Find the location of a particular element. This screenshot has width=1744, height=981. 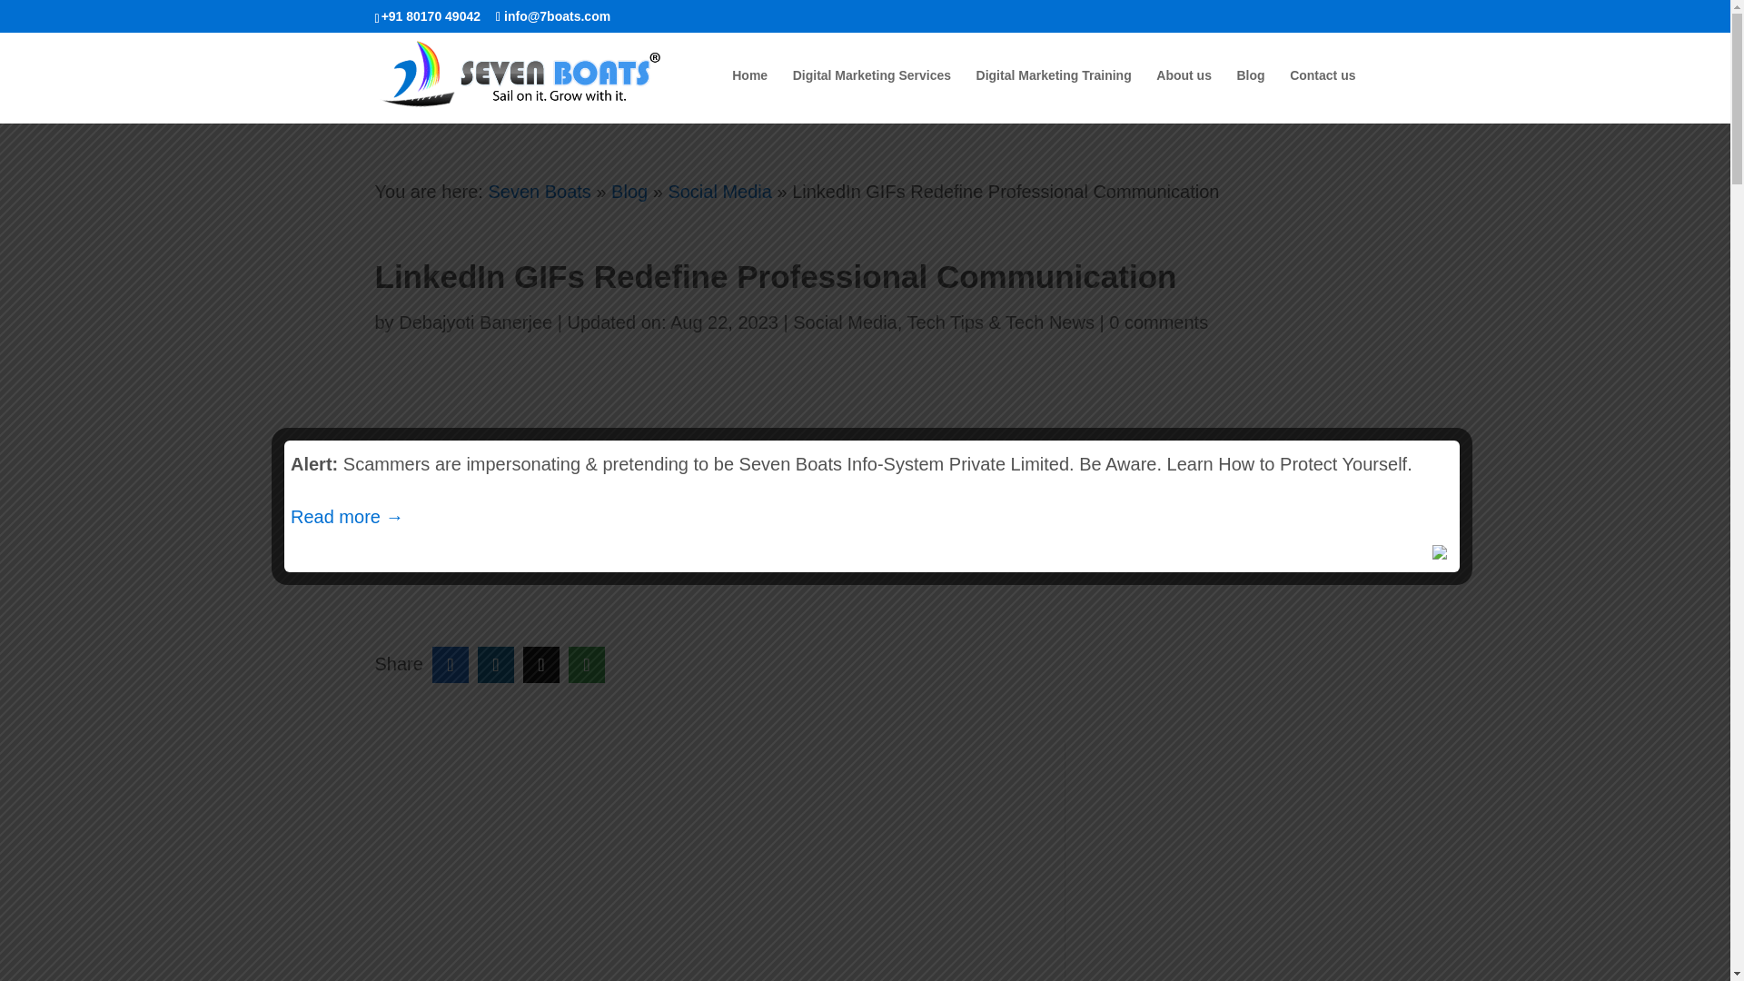

Digital Marketing Services is located at coordinates (872, 96).